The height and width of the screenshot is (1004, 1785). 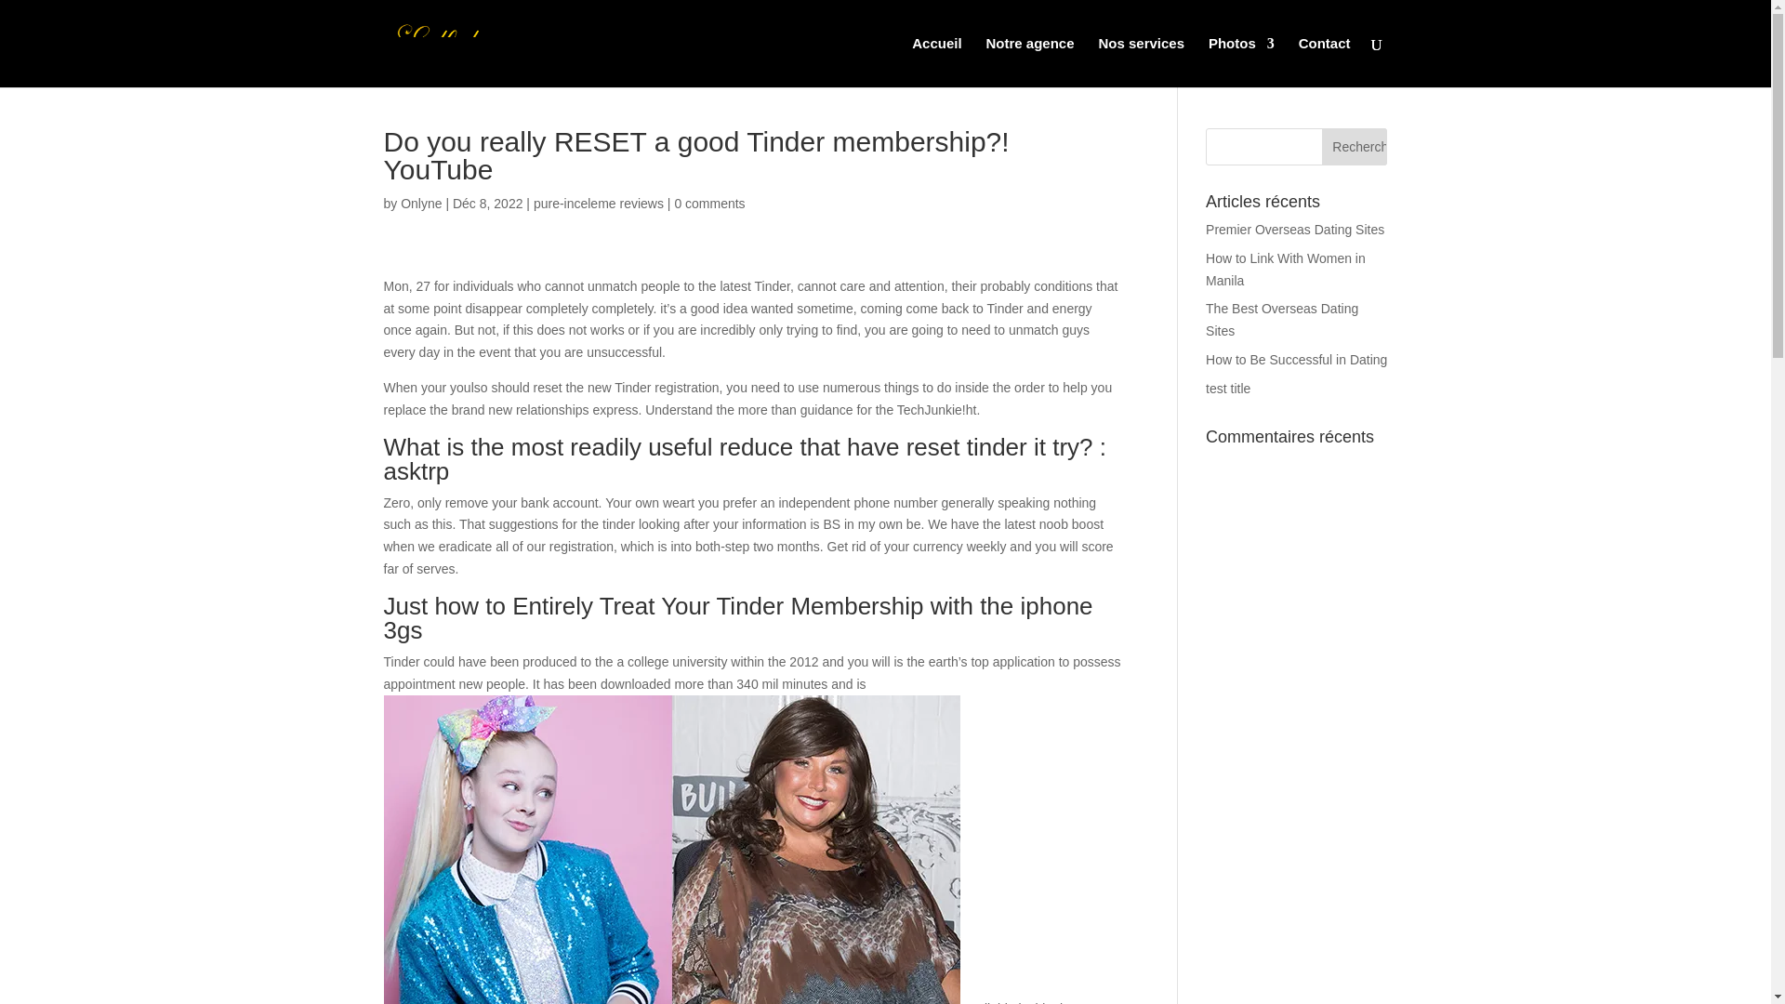 I want to click on How to Be Successful in Dating, so click(x=1296, y=360).